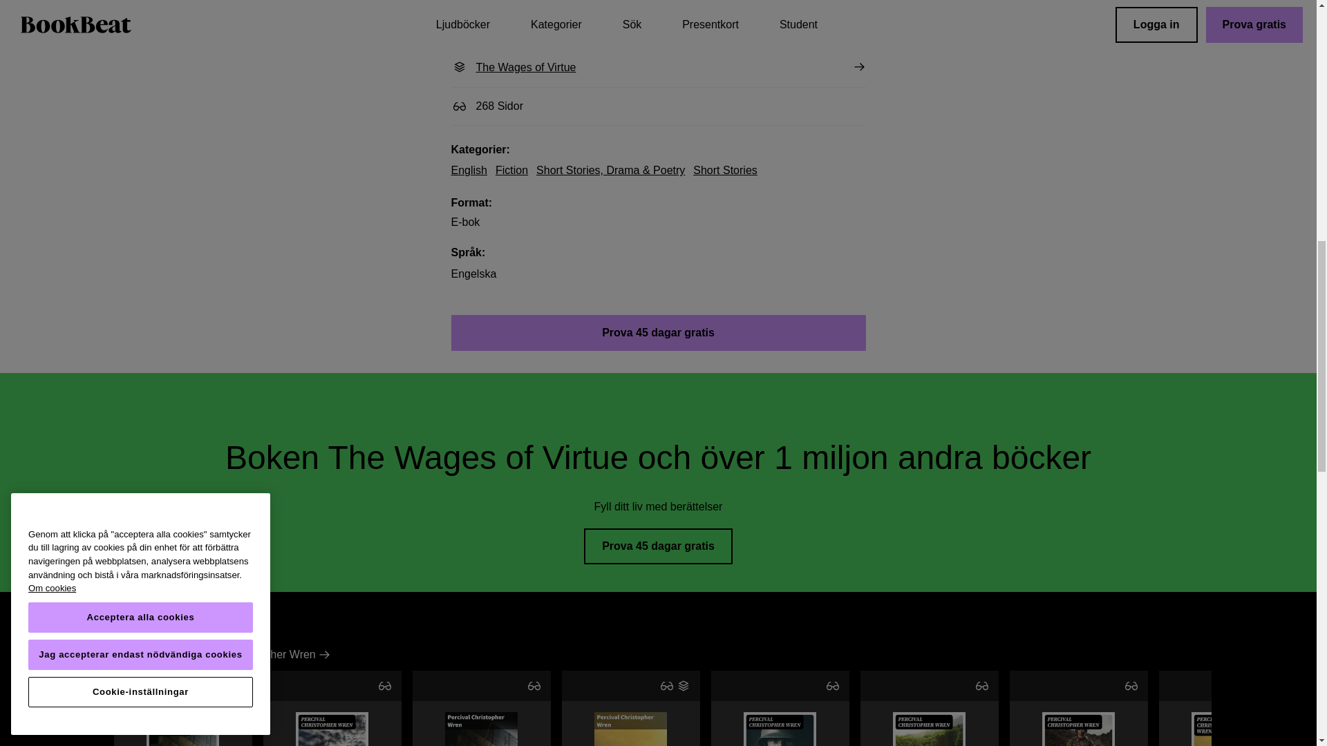  Describe the element at coordinates (511, 171) in the screenshot. I see `Fiction` at that location.